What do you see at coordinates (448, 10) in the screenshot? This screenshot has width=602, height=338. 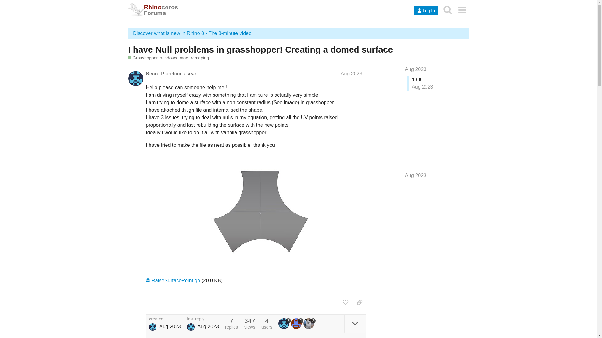 I see `Search` at bounding box center [448, 10].